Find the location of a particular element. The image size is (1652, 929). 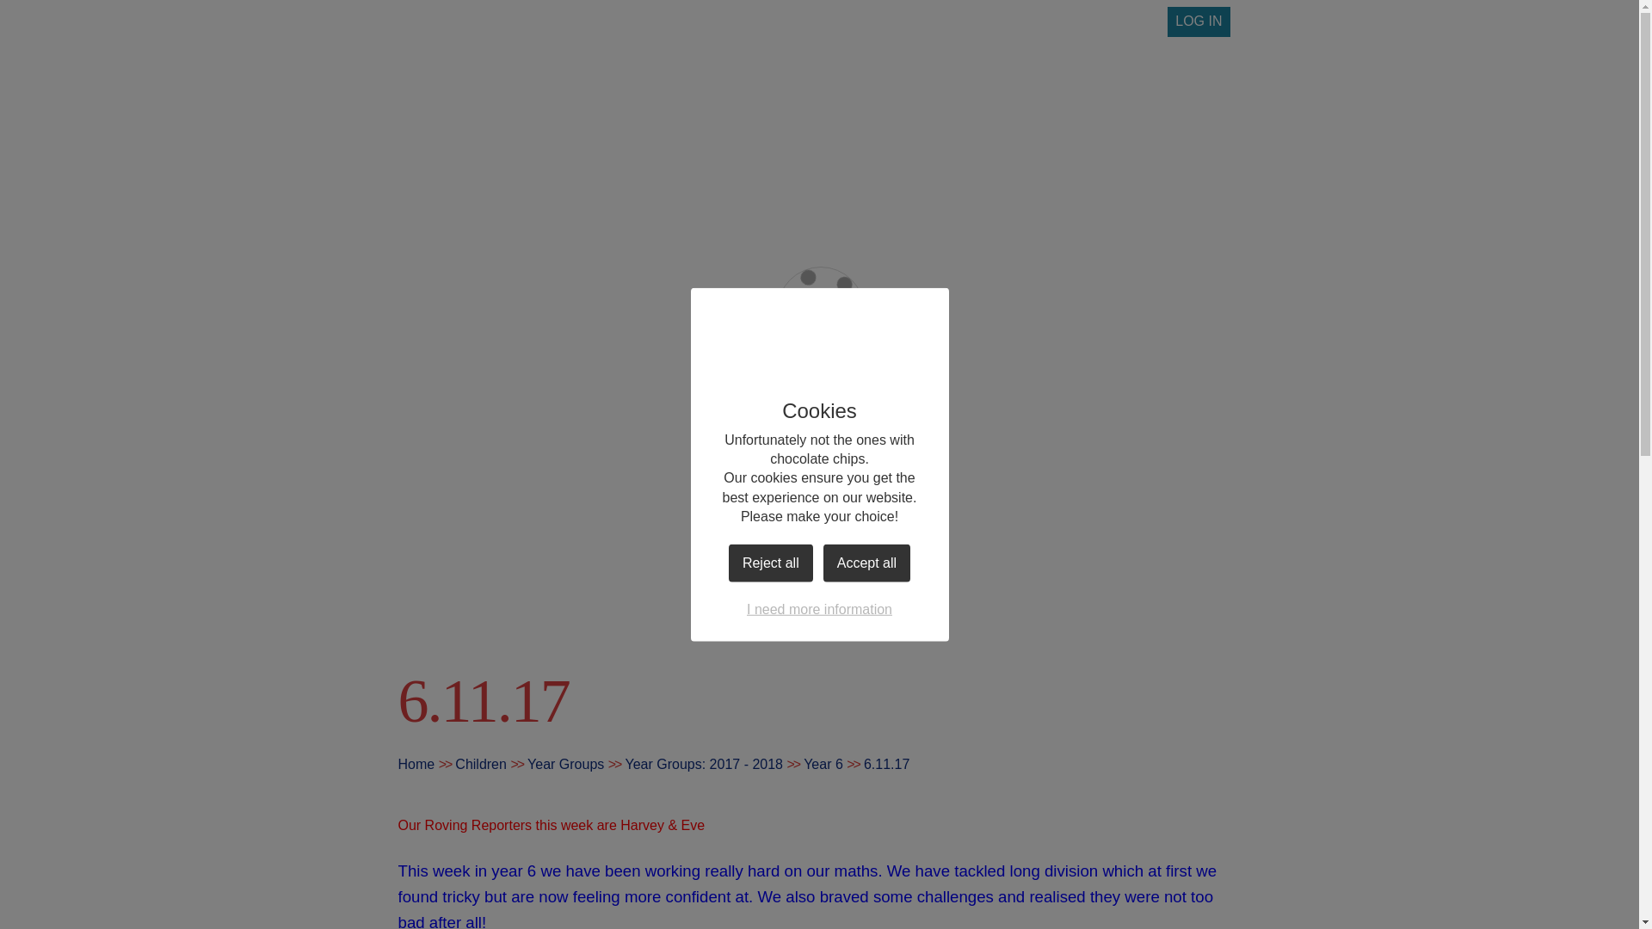

About Us is located at coordinates (591, 198).